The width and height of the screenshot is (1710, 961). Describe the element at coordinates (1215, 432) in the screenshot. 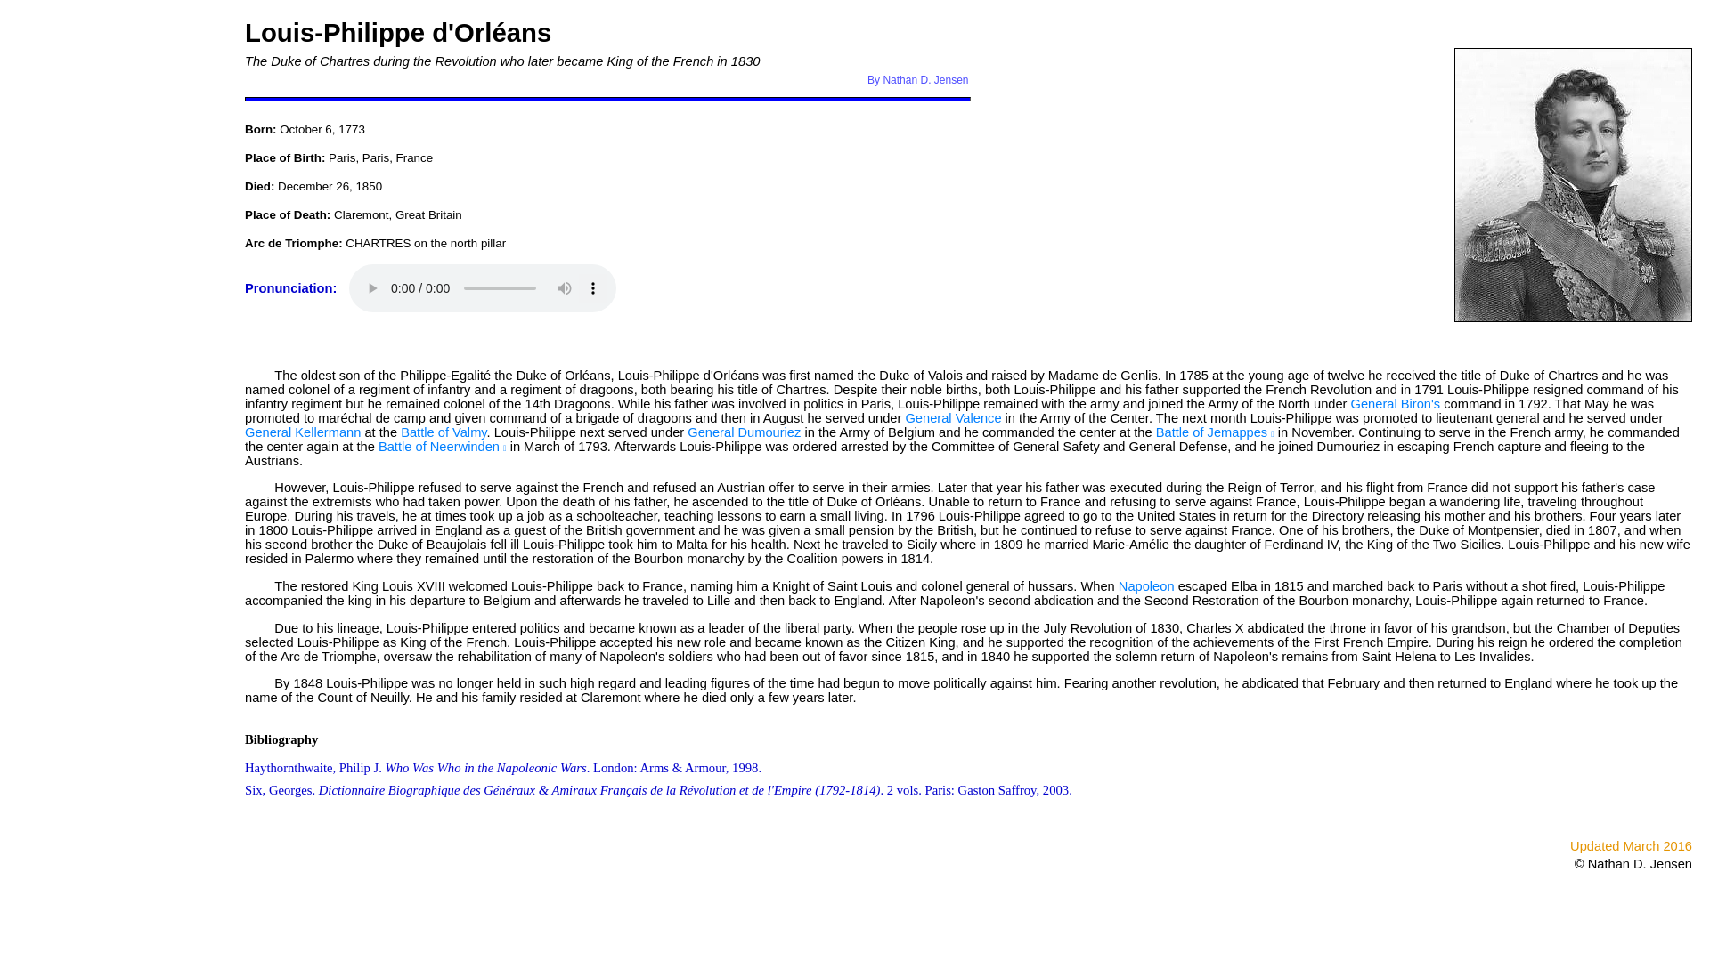

I see `November 6, 1792` at that location.